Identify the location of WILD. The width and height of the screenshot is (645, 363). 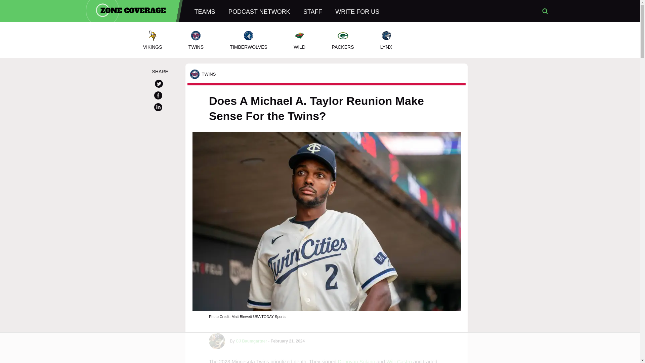
(300, 40).